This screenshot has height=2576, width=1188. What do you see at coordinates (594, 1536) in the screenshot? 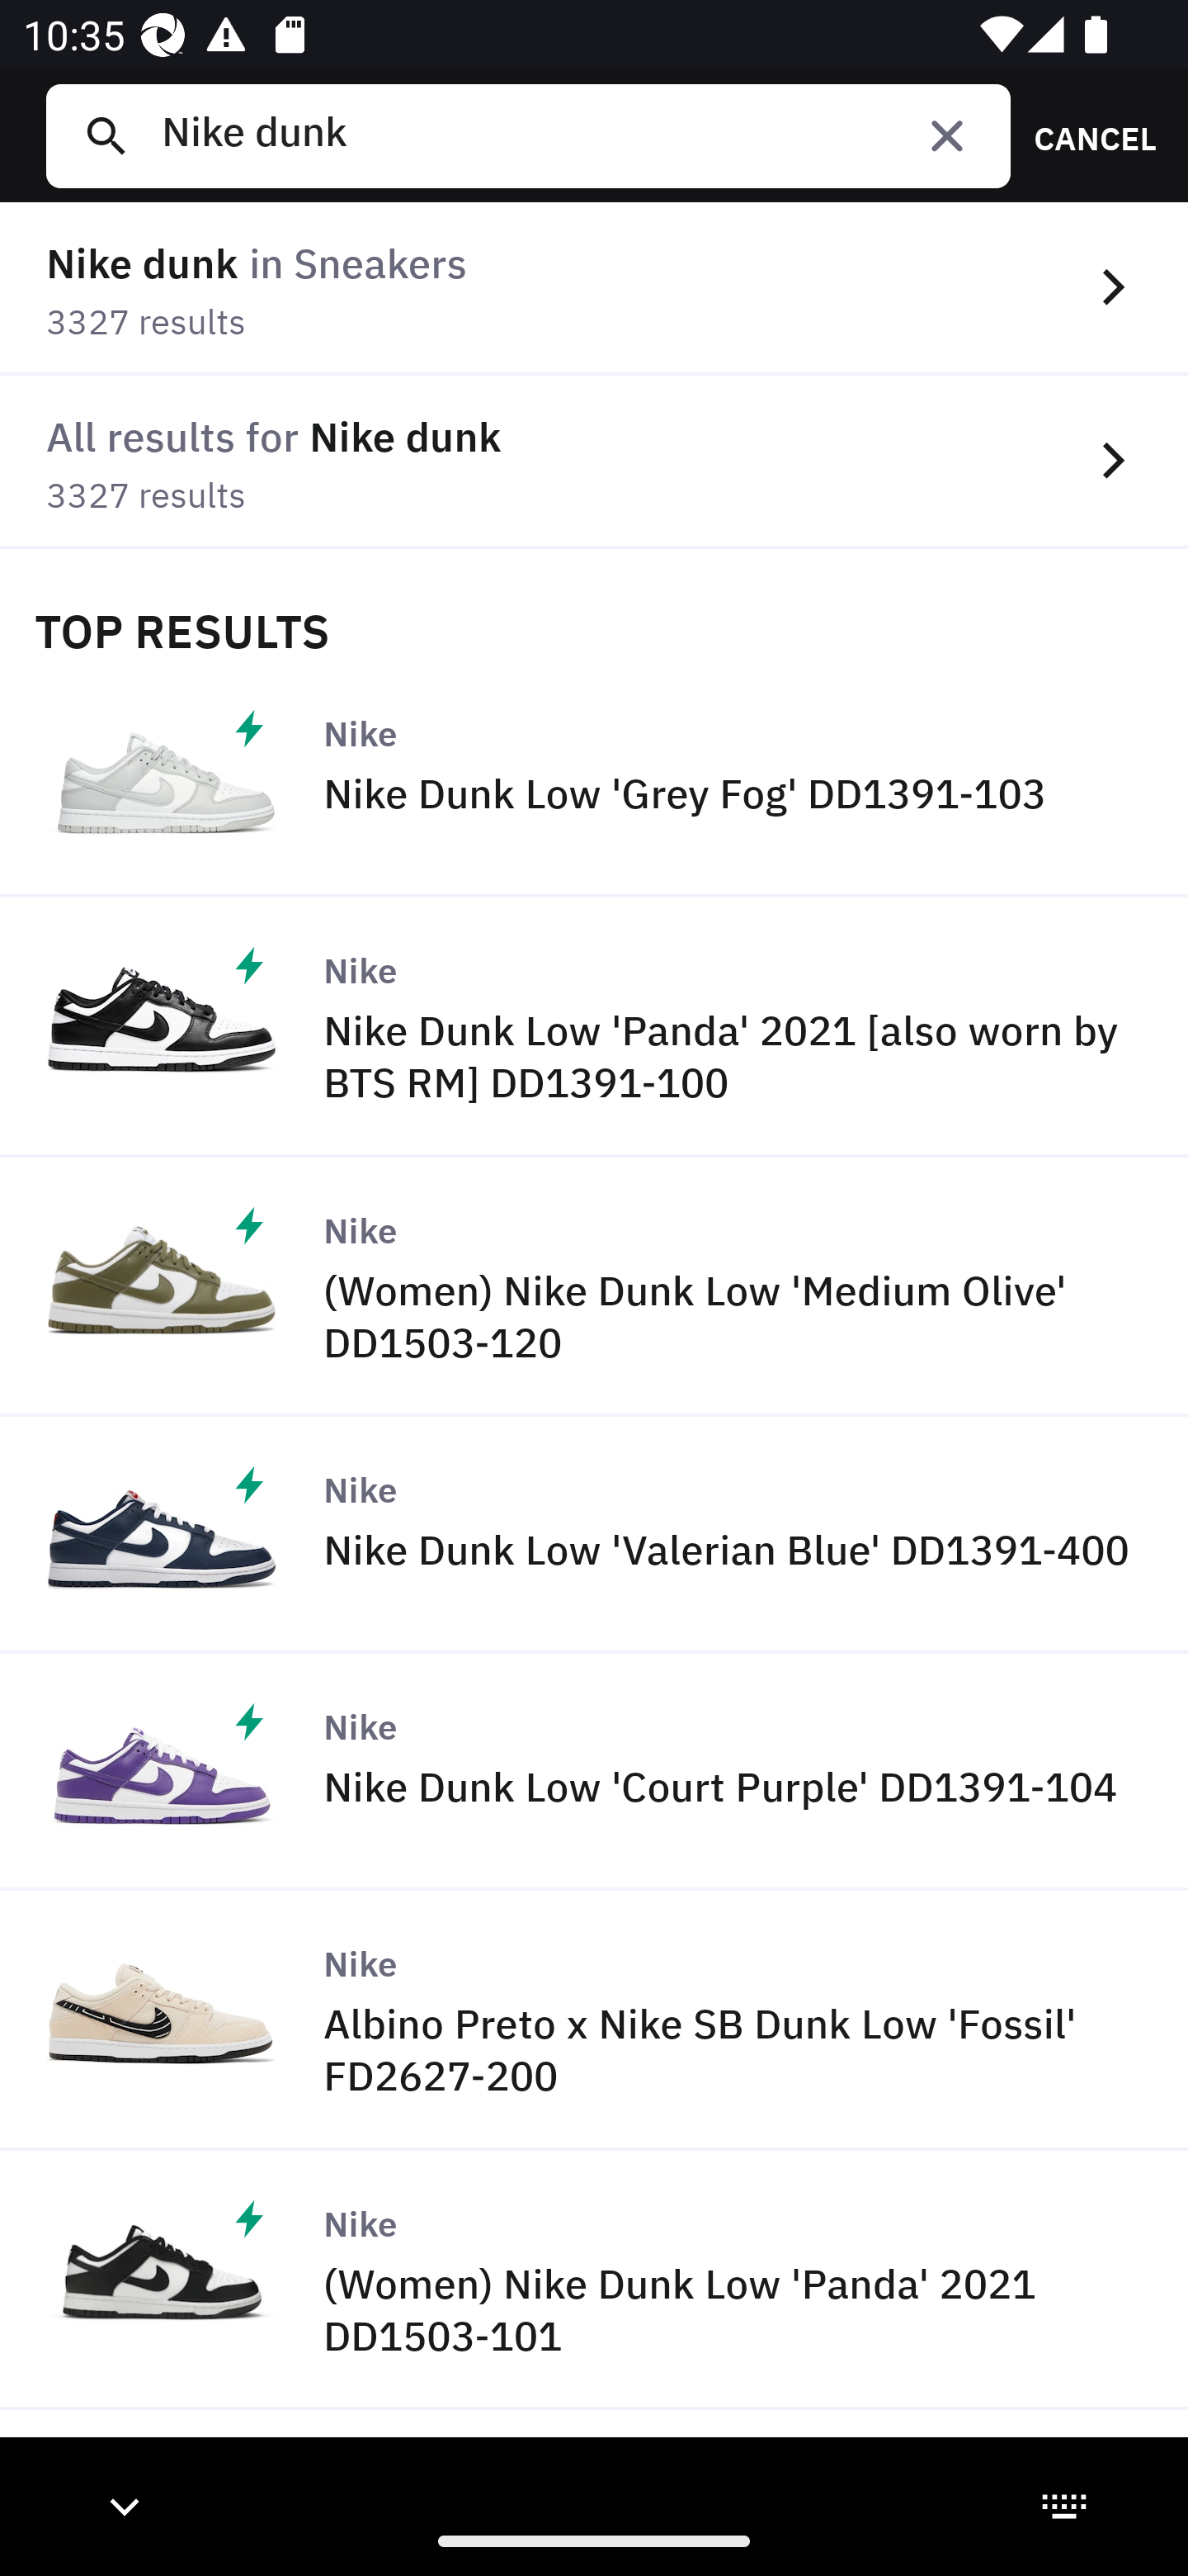
I see ` Nike Nike Dunk Low 'Valerian Blue' DD1391‑400` at bounding box center [594, 1536].